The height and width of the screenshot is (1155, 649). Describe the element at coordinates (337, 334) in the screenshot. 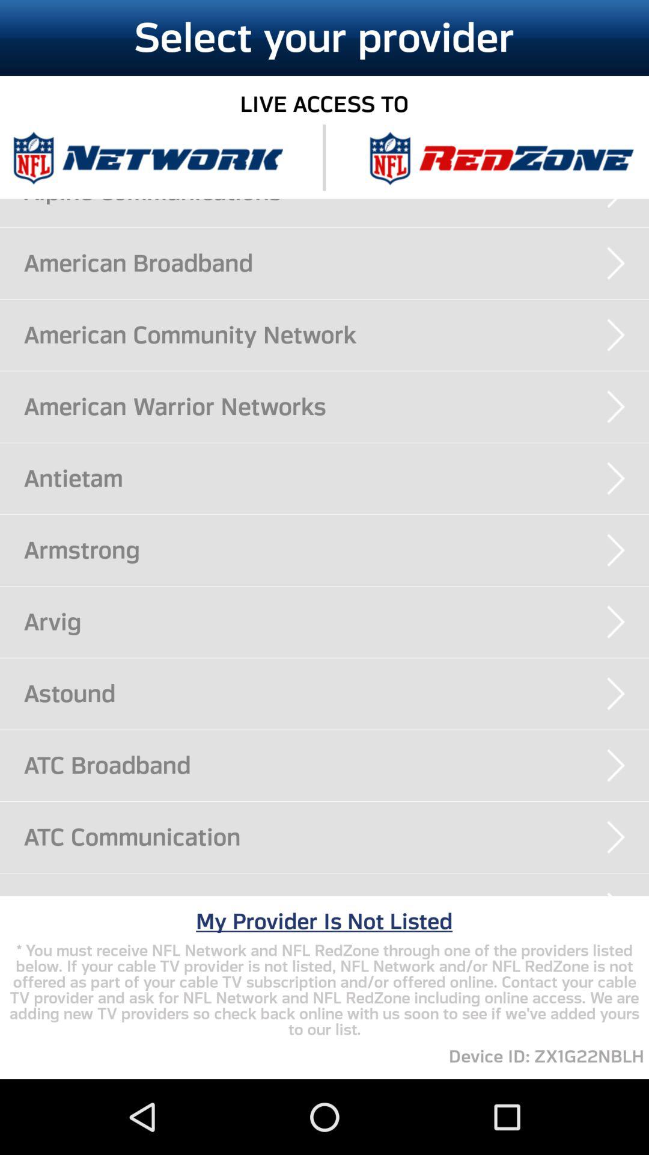

I see `turn on american community network` at that location.